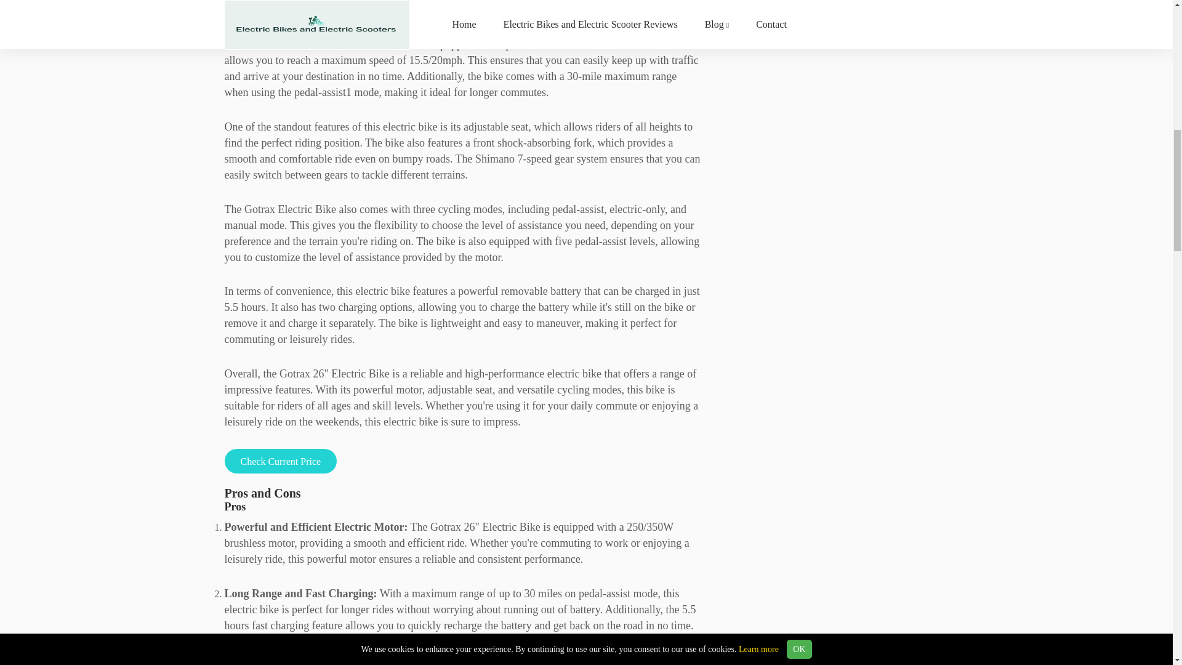  I want to click on Check Current Price, so click(281, 461).